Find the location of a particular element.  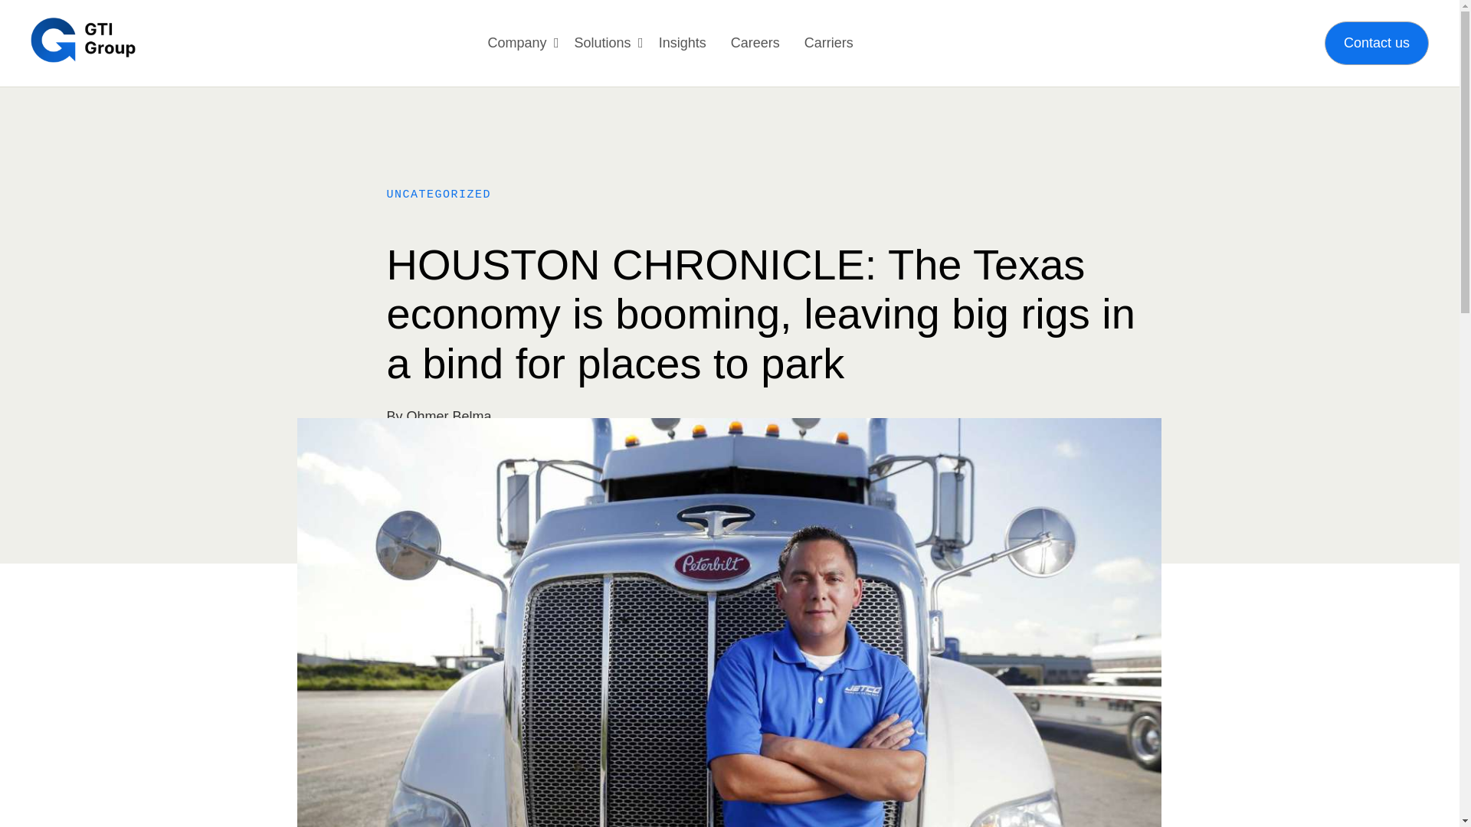

Insights is located at coordinates (682, 43).